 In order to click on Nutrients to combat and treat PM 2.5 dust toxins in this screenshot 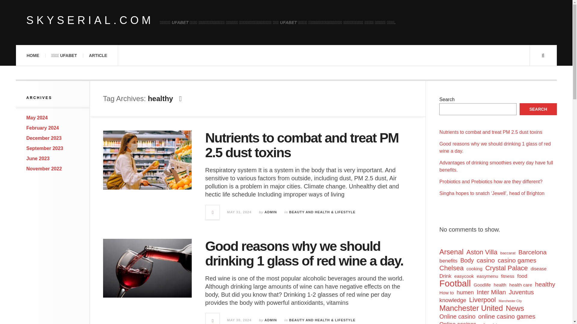, I will do `click(302, 145)`.